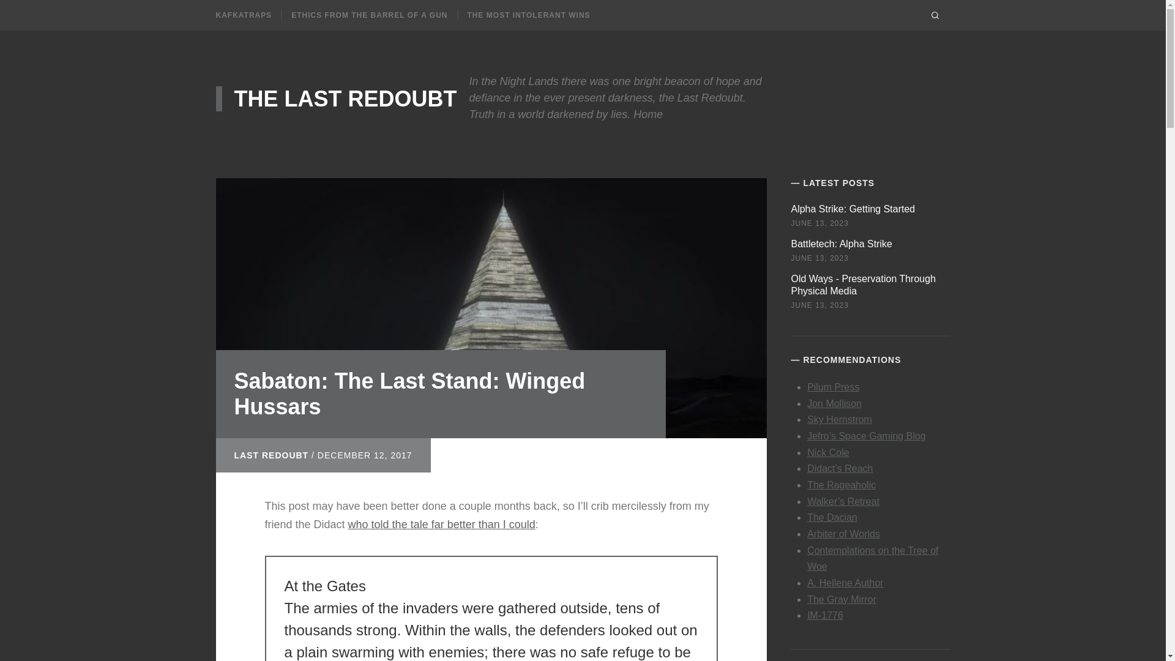  What do you see at coordinates (825, 615) in the screenshot?
I see `IM-1776` at bounding box center [825, 615].